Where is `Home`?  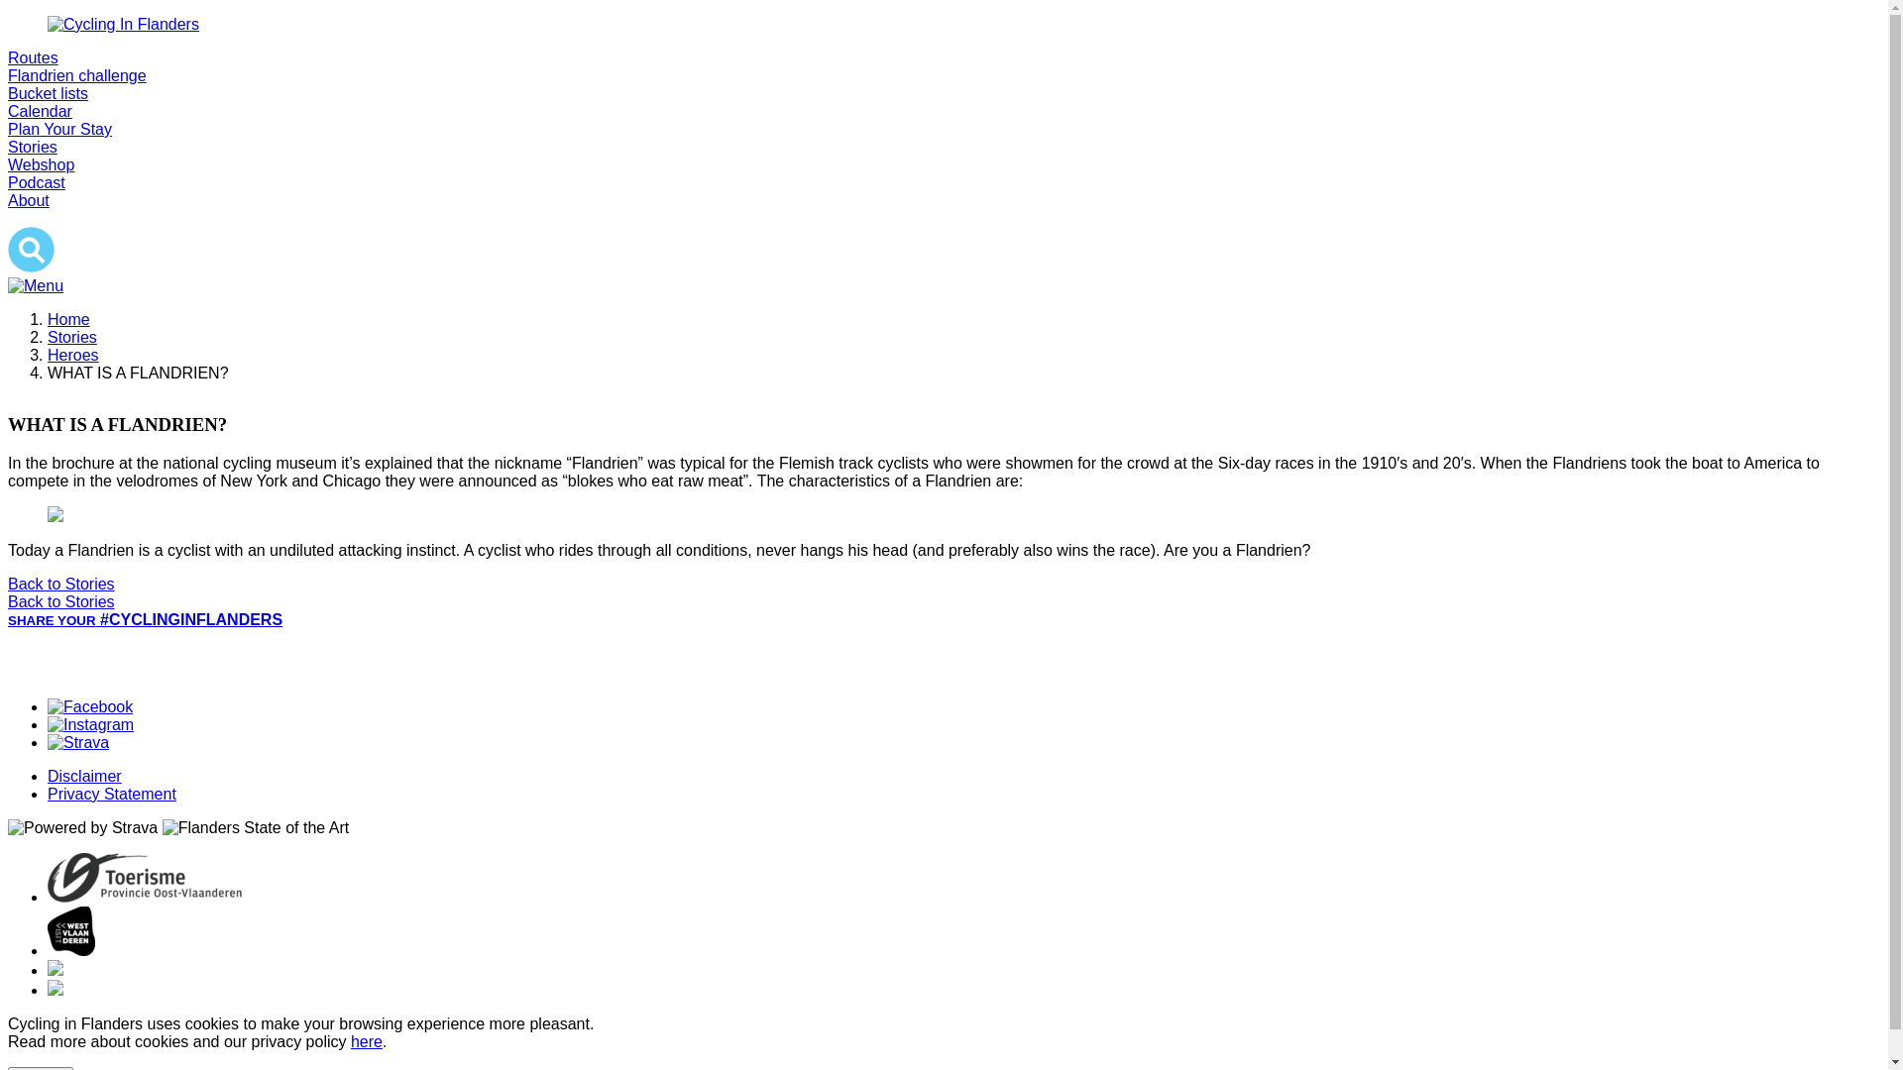
Home is located at coordinates (69, 319).